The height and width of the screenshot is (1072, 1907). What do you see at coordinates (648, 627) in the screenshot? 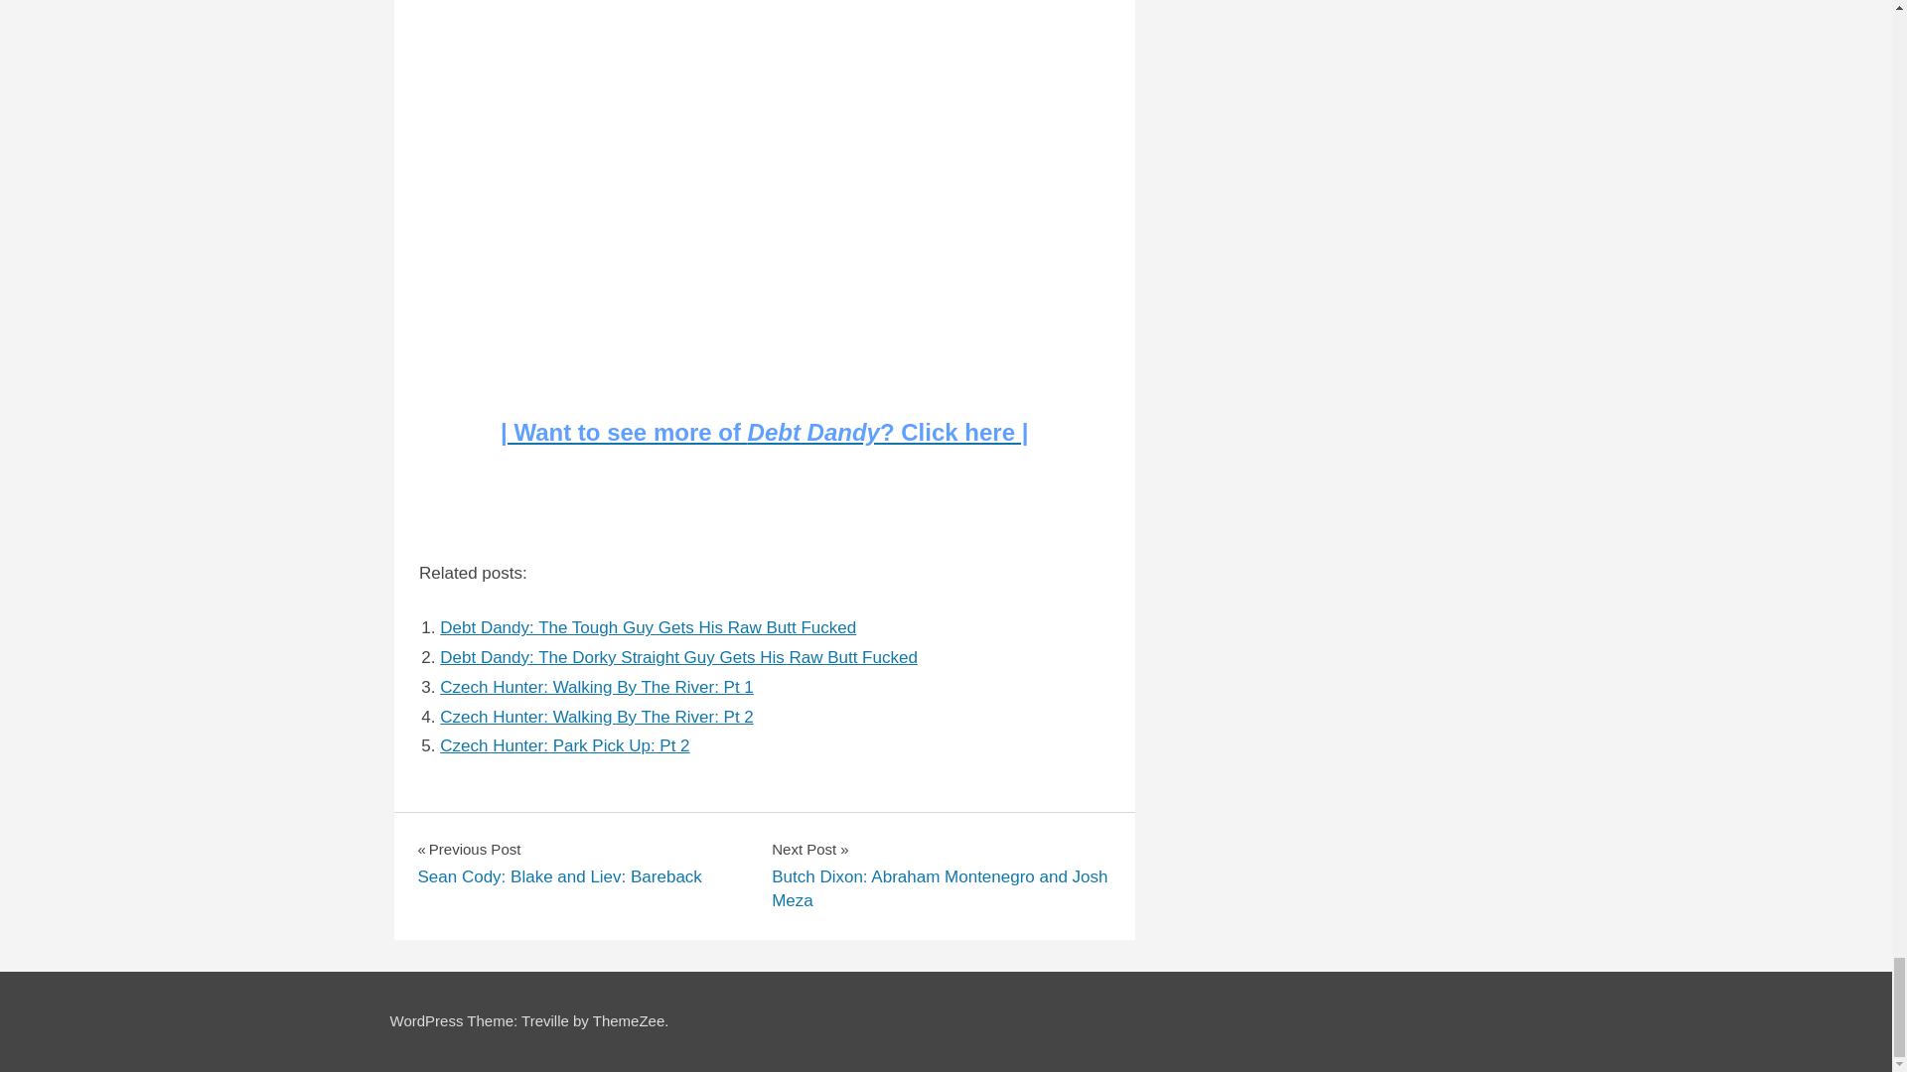
I see `Debt Dandy: The Tough Guy Gets His Raw Butt Fucked` at bounding box center [648, 627].